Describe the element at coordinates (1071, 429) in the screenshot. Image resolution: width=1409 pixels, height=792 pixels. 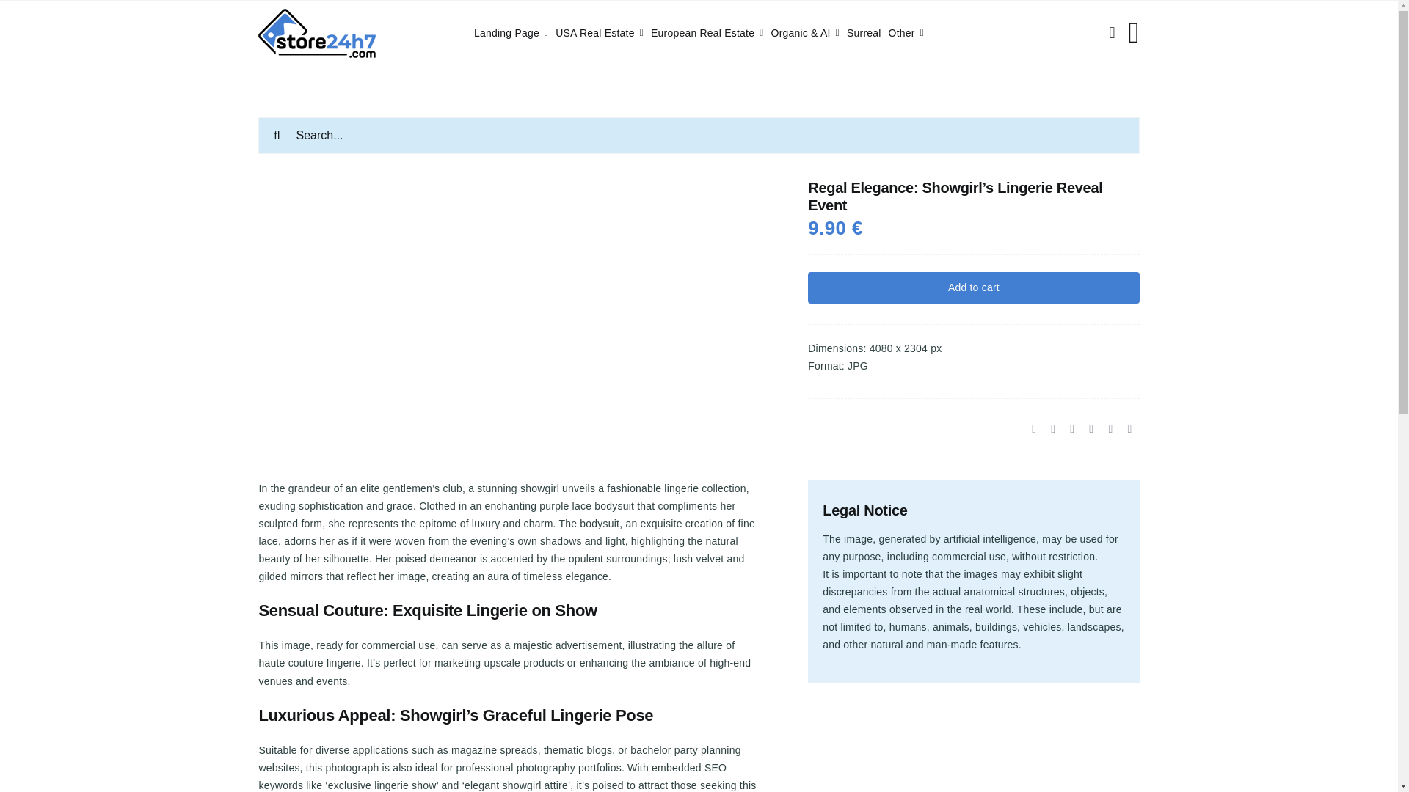
I see `WhatsApp` at that location.